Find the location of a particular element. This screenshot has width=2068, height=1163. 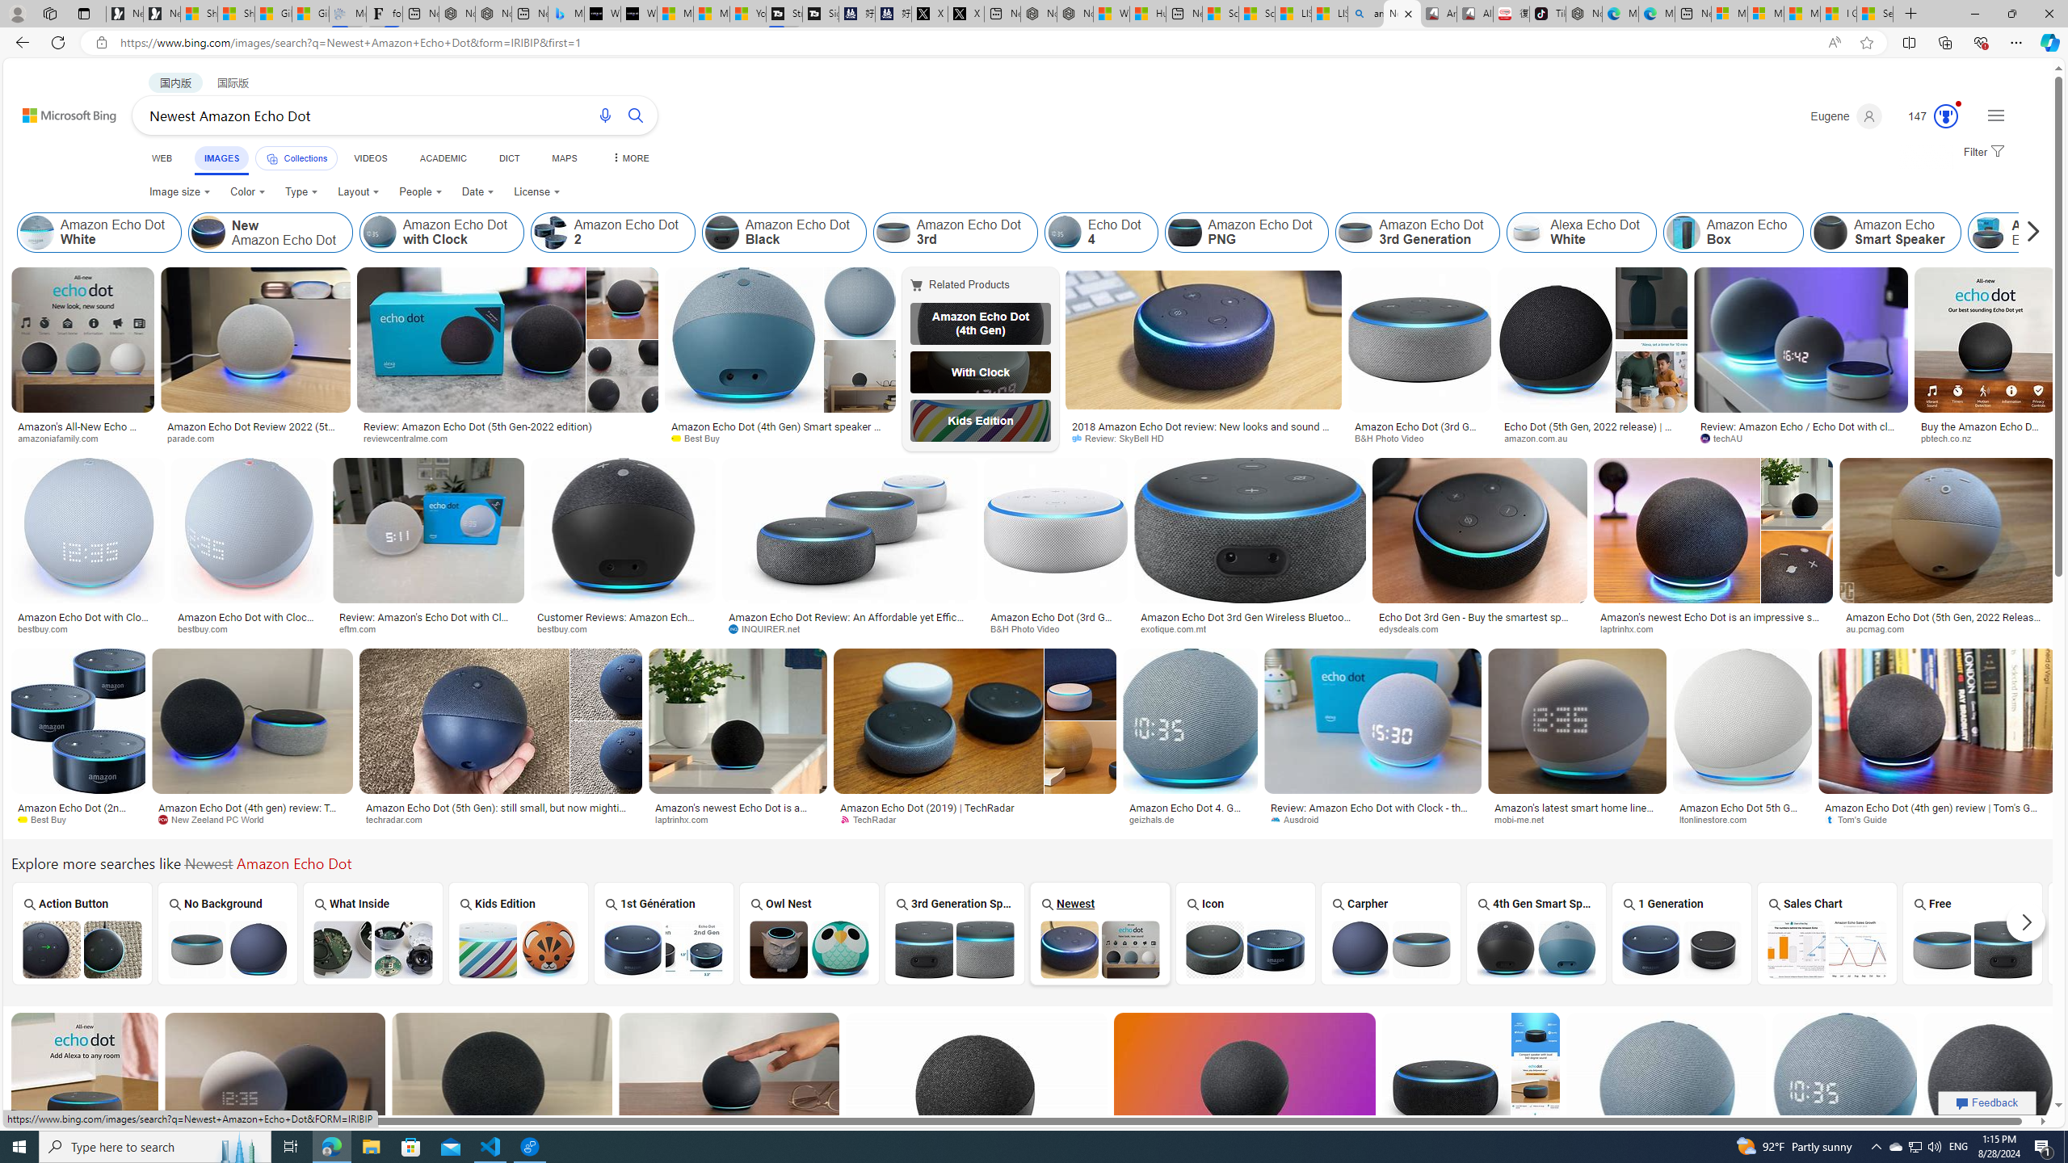

Amazon Echo Dot 2 is located at coordinates (551, 233).